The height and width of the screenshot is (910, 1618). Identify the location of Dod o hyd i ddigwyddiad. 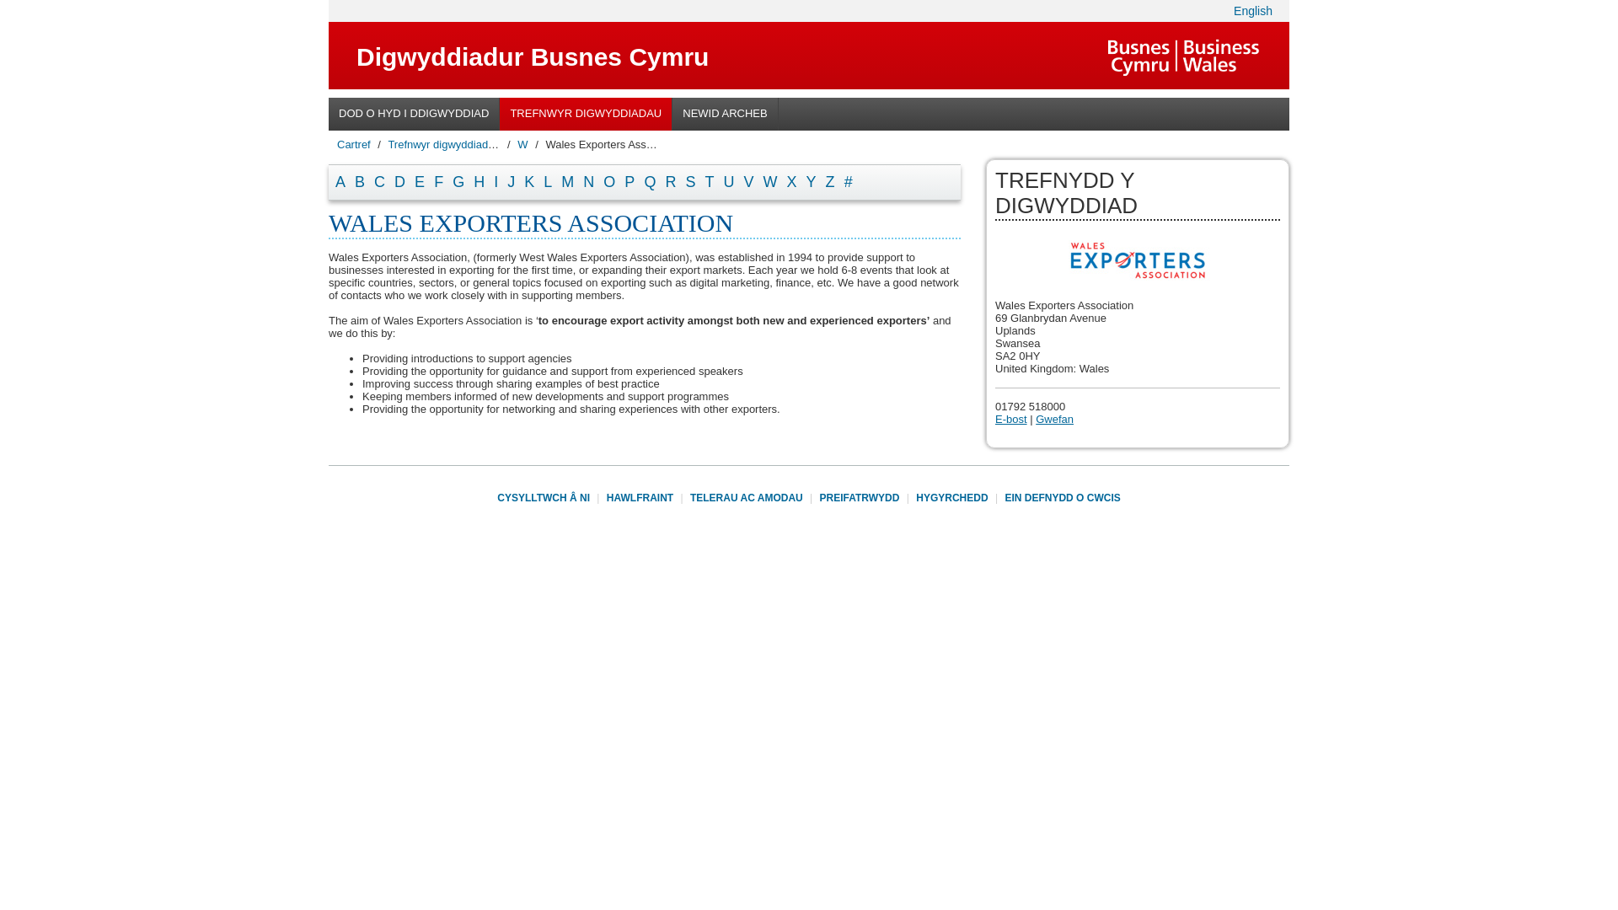
(413, 114).